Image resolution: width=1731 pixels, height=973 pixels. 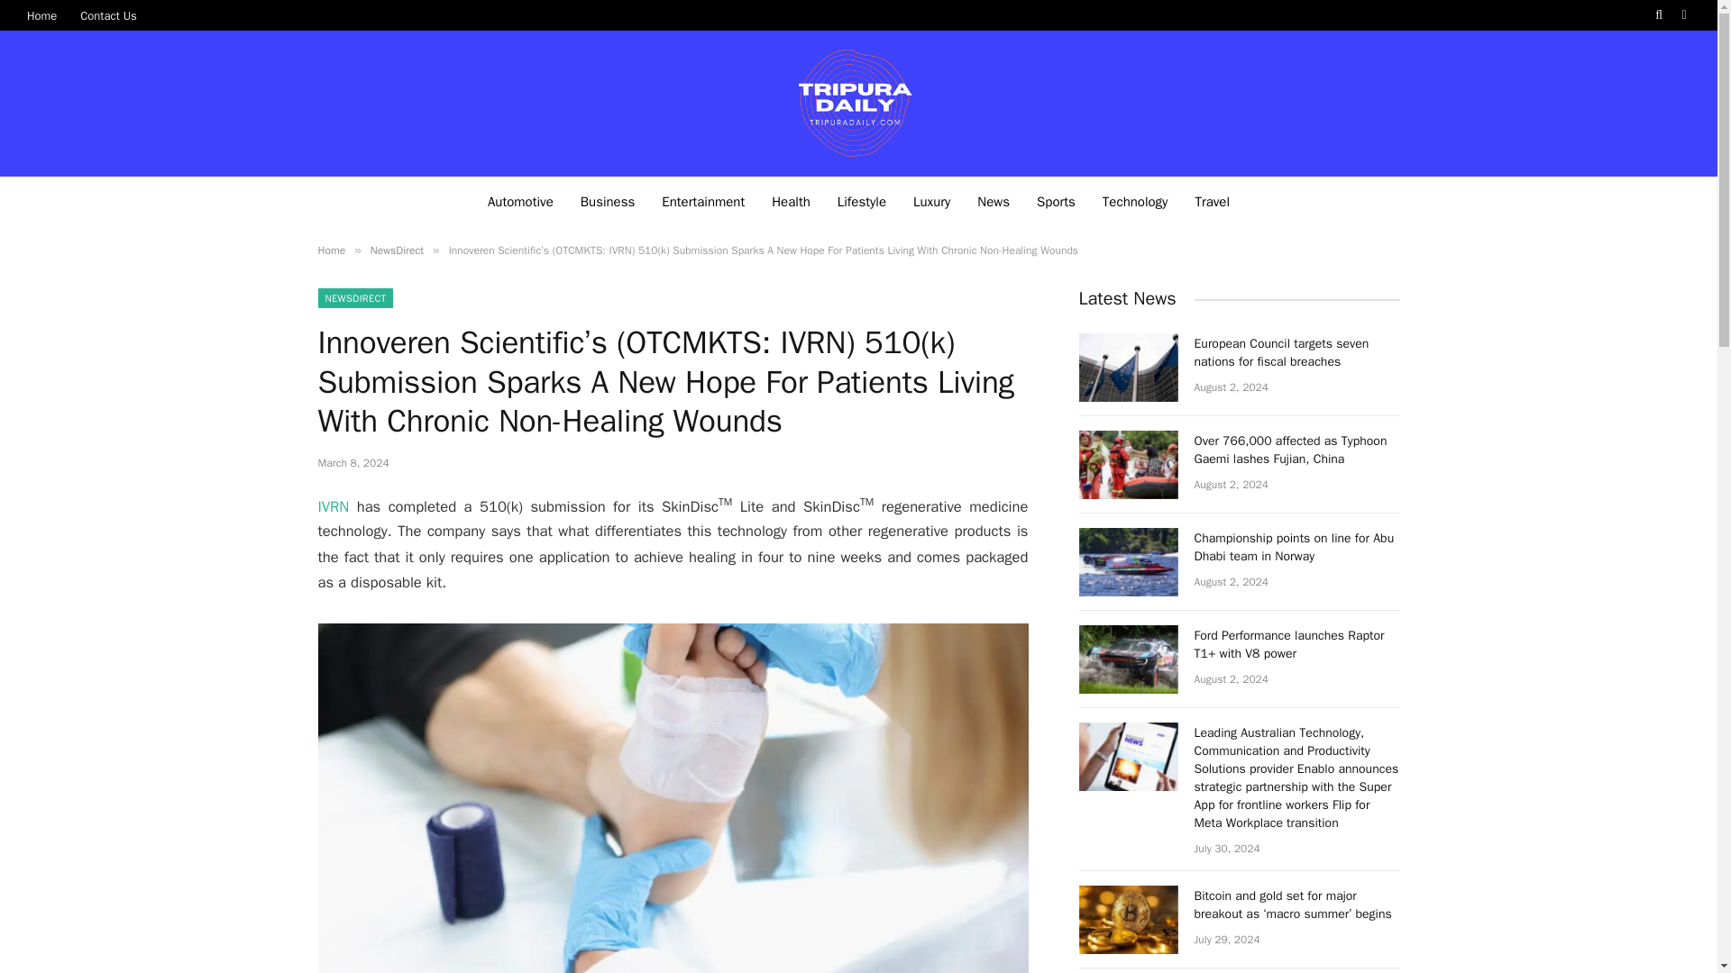 What do you see at coordinates (1212, 200) in the screenshot?
I see `Travel` at bounding box center [1212, 200].